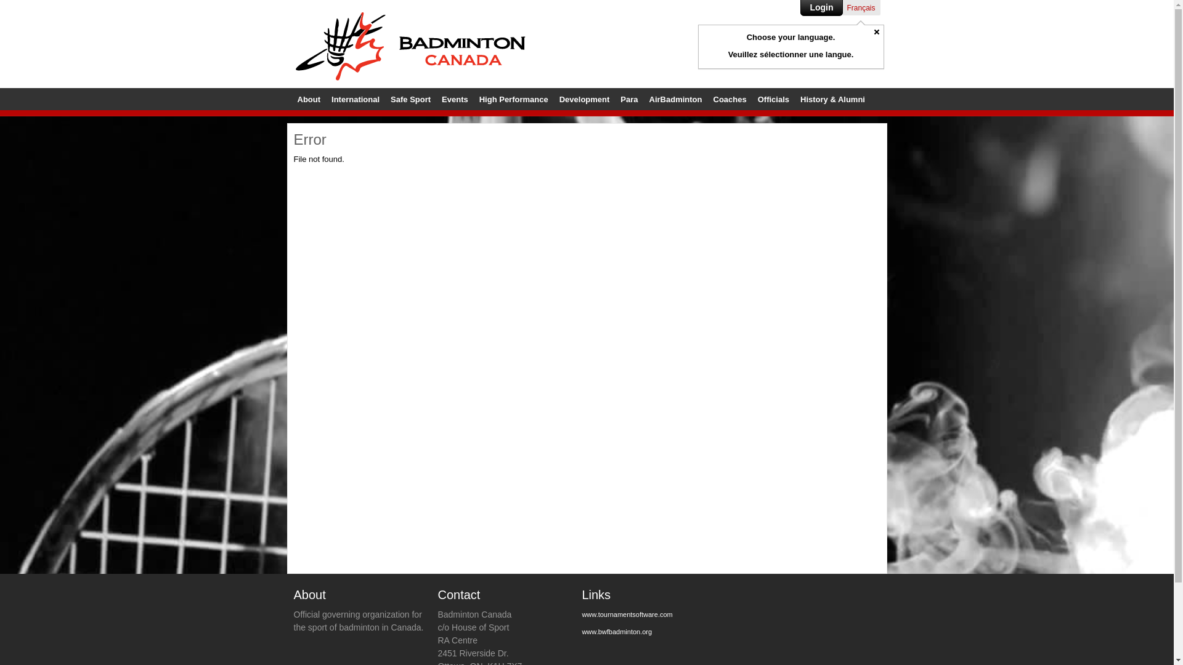 The image size is (1183, 665). Describe the element at coordinates (455, 100) in the screenshot. I see `Events` at that location.